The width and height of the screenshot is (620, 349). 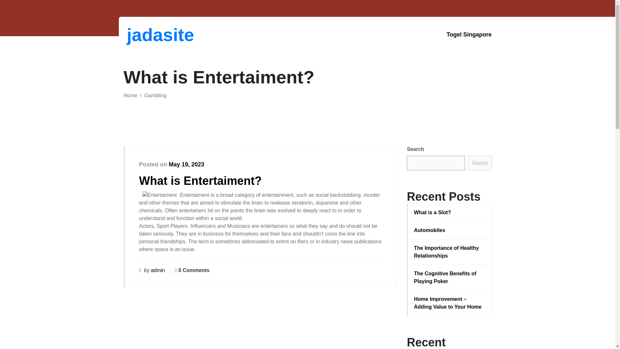 I want to click on The Importance of Healthy Relationships, so click(x=449, y=252).